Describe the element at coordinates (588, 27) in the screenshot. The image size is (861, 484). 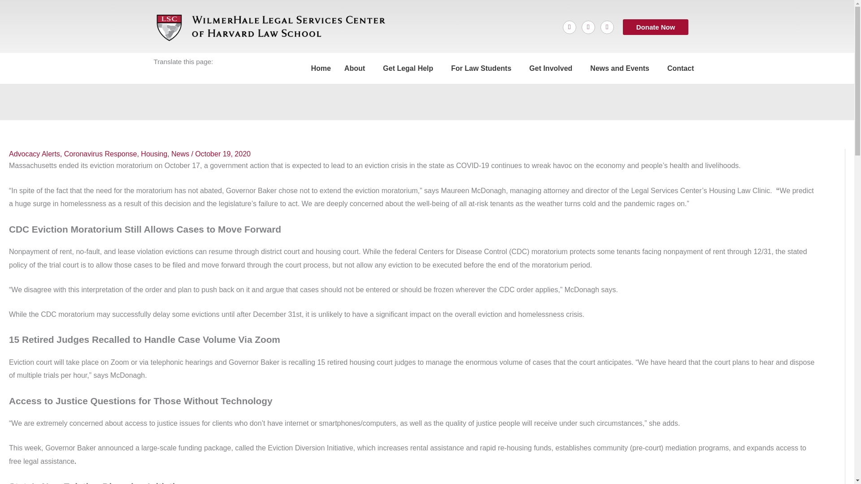
I see `Twitter` at that location.